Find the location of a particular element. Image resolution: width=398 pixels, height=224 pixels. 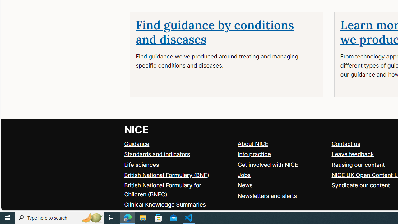

Jobs is located at coordinates (282, 175).